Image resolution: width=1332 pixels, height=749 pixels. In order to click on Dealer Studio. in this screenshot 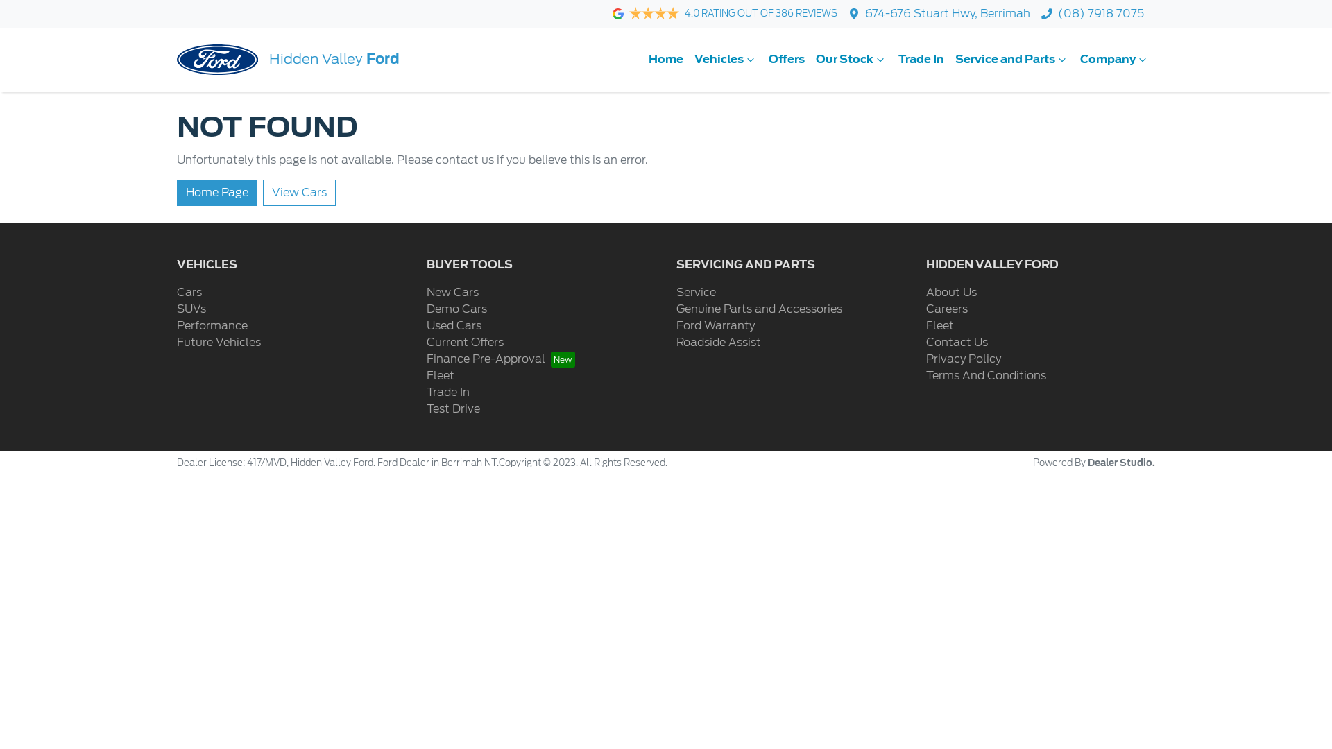, I will do `click(1121, 463)`.